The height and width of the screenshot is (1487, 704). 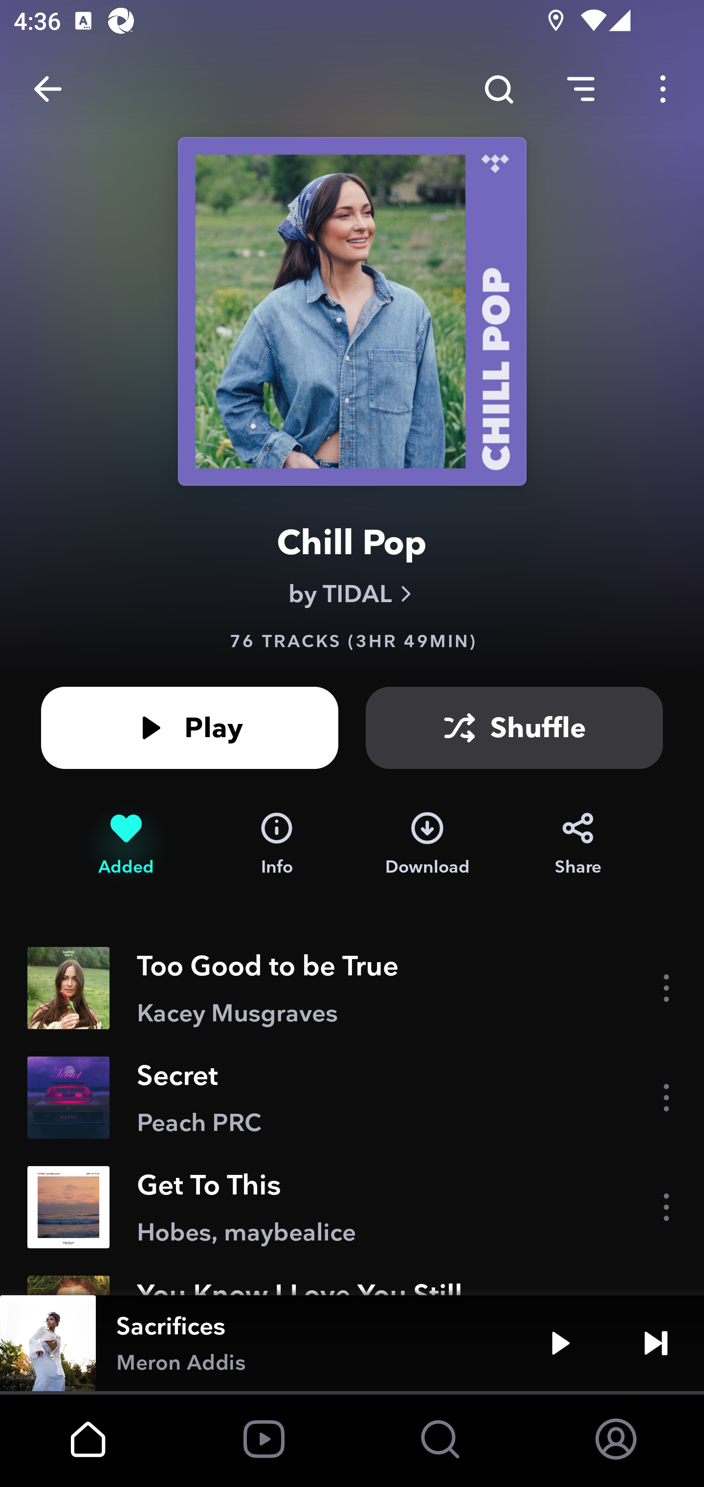 What do you see at coordinates (48, 89) in the screenshot?
I see `Back` at bounding box center [48, 89].